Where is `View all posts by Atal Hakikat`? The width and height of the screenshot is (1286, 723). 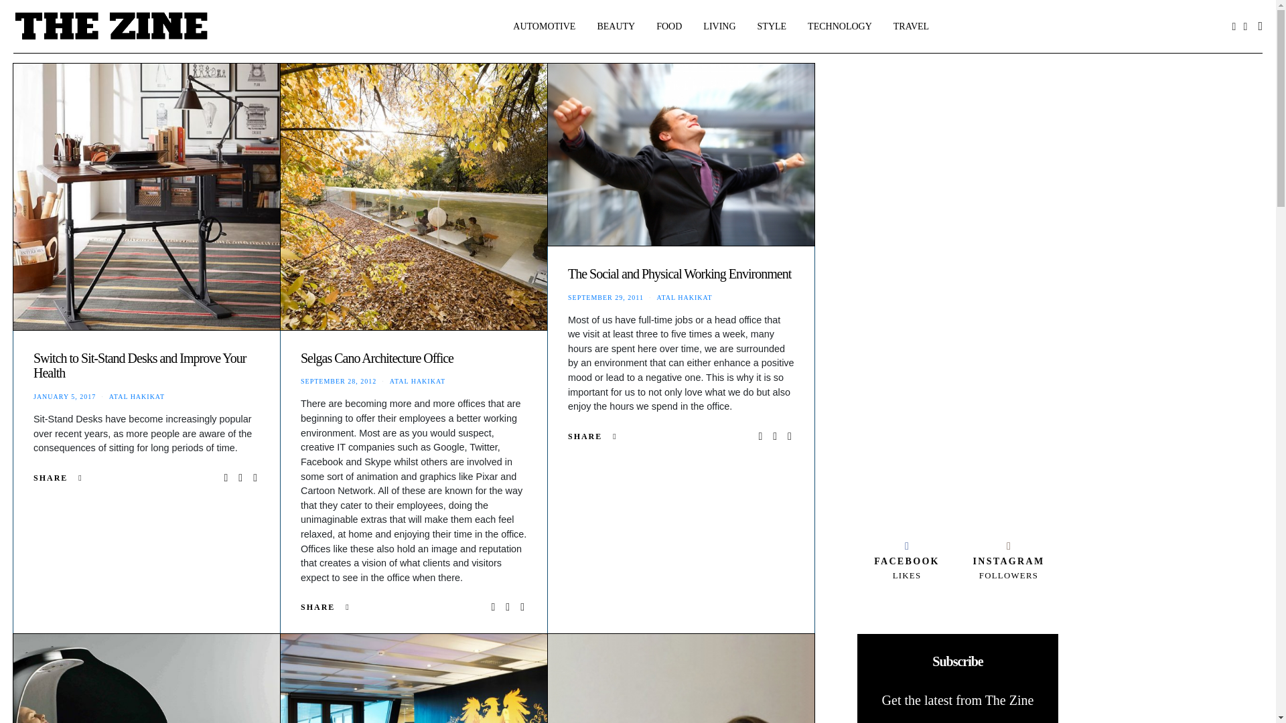 View all posts by Atal Hakikat is located at coordinates (137, 396).